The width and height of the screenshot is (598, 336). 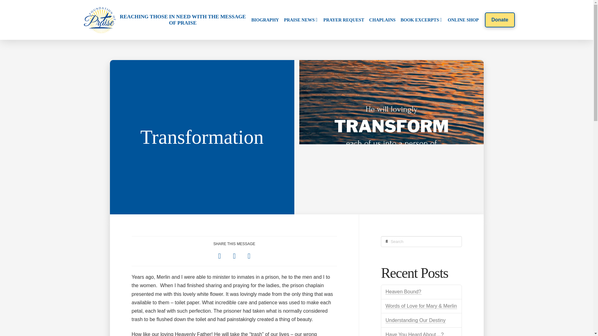 I want to click on ONLINE SHOP, so click(x=463, y=20).